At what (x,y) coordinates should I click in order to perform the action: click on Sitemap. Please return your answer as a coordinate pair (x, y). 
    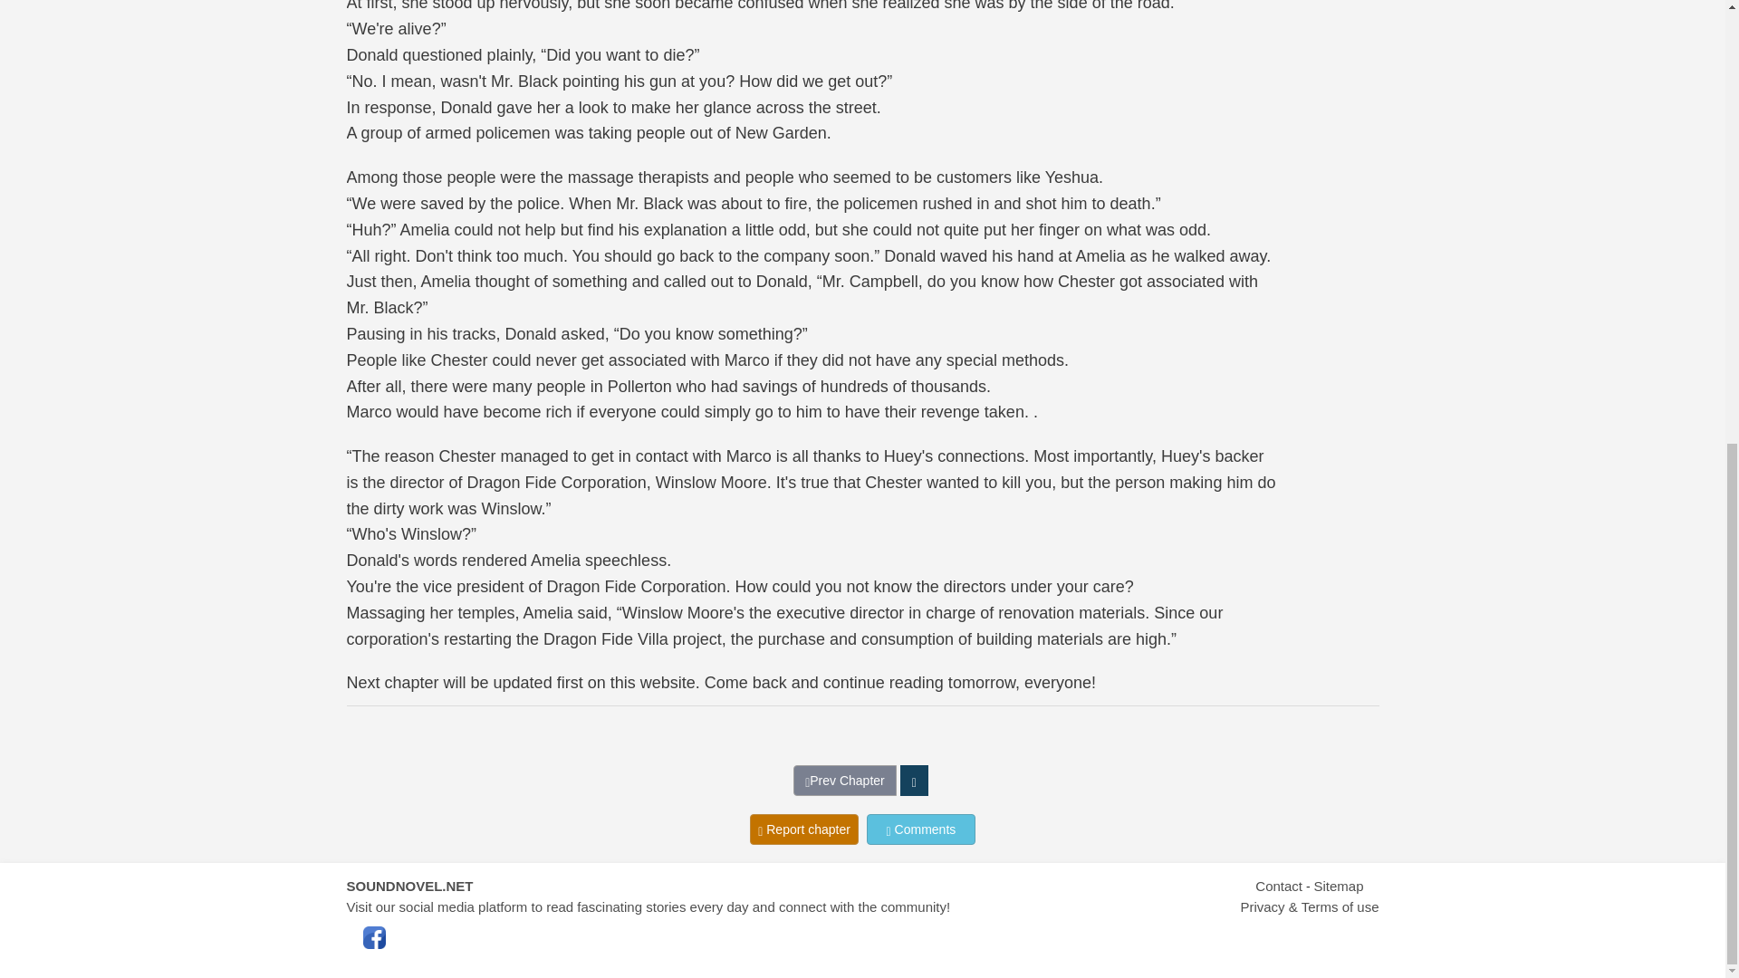
    Looking at the image, I should click on (1338, 886).